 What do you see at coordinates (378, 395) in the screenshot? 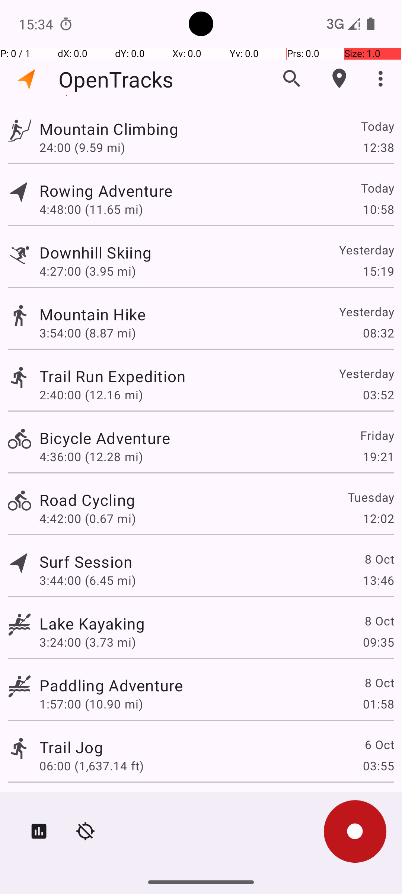
I see `03:52` at bounding box center [378, 395].